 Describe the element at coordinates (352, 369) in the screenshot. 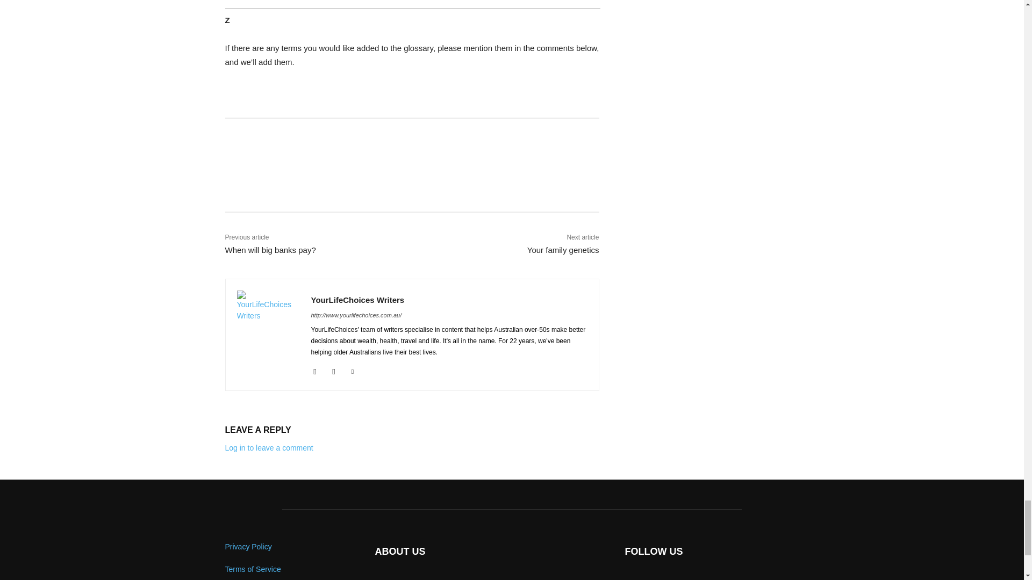

I see `Linkedin` at that location.